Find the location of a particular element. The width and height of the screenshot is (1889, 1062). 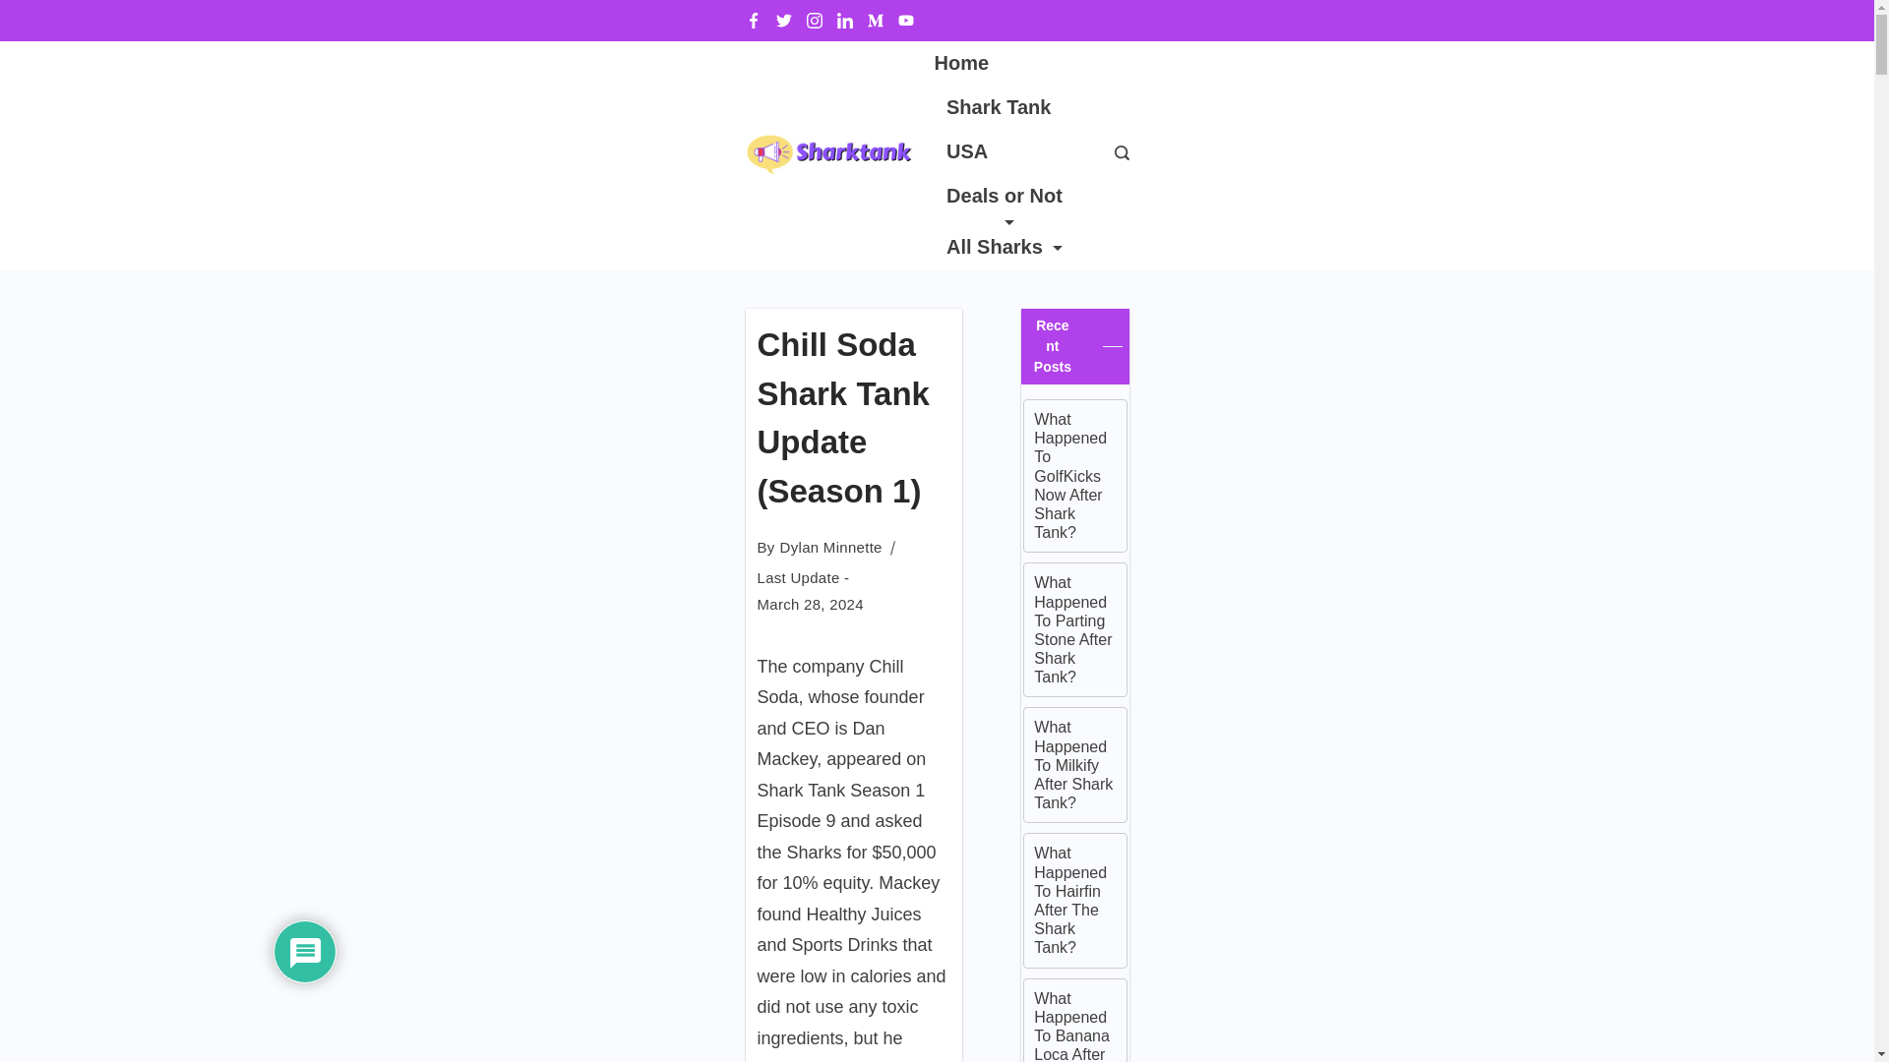

Deals or Not is located at coordinates (1005, 199).